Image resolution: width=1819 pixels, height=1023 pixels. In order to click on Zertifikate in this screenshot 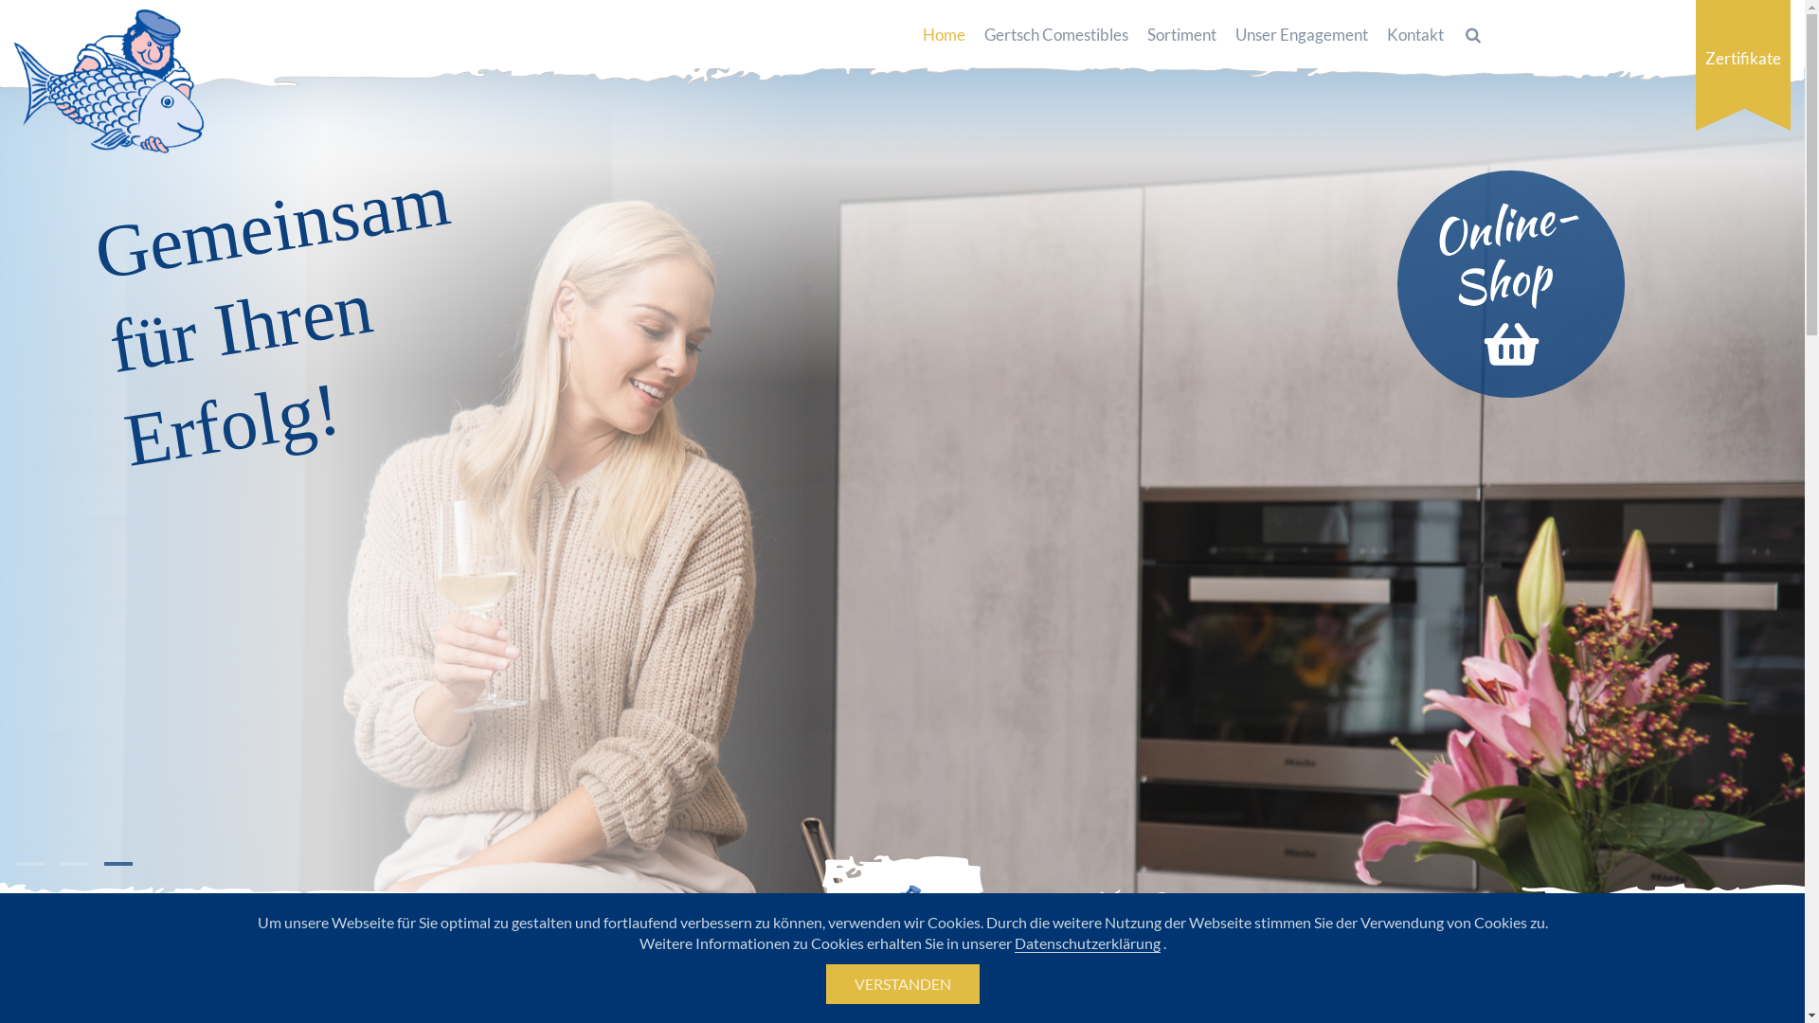, I will do `click(1743, 65)`.